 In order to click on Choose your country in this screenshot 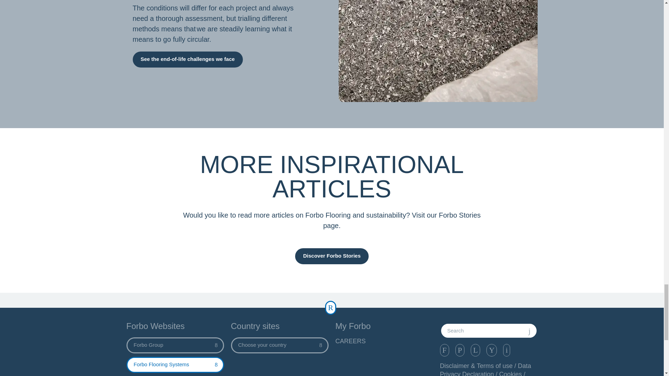, I will do `click(279, 345)`.